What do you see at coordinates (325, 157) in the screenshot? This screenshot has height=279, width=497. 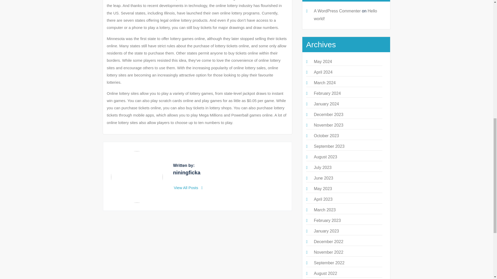 I see `August 2023` at bounding box center [325, 157].